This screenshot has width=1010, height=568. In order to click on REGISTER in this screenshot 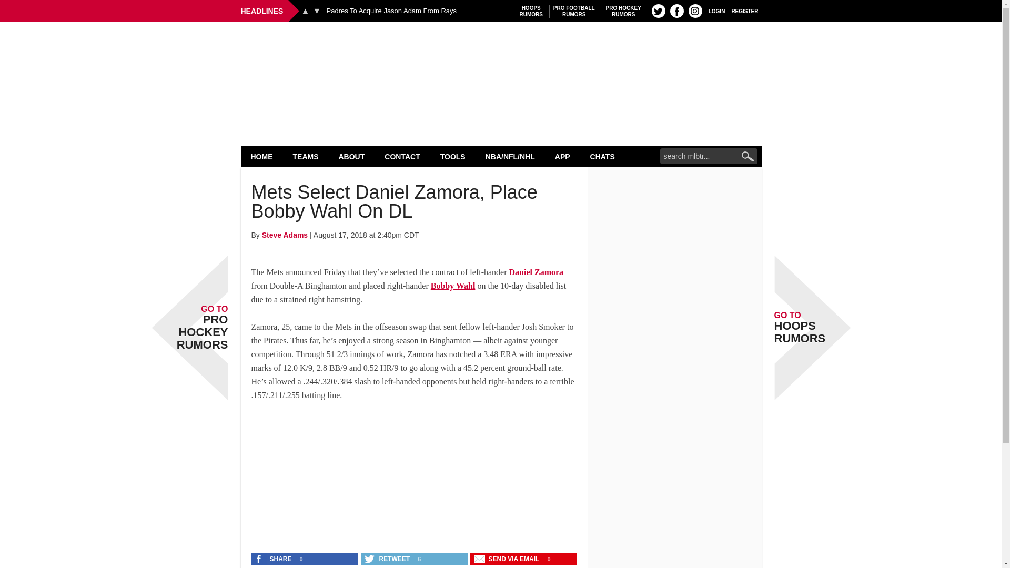, I will do `click(745, 11)`.